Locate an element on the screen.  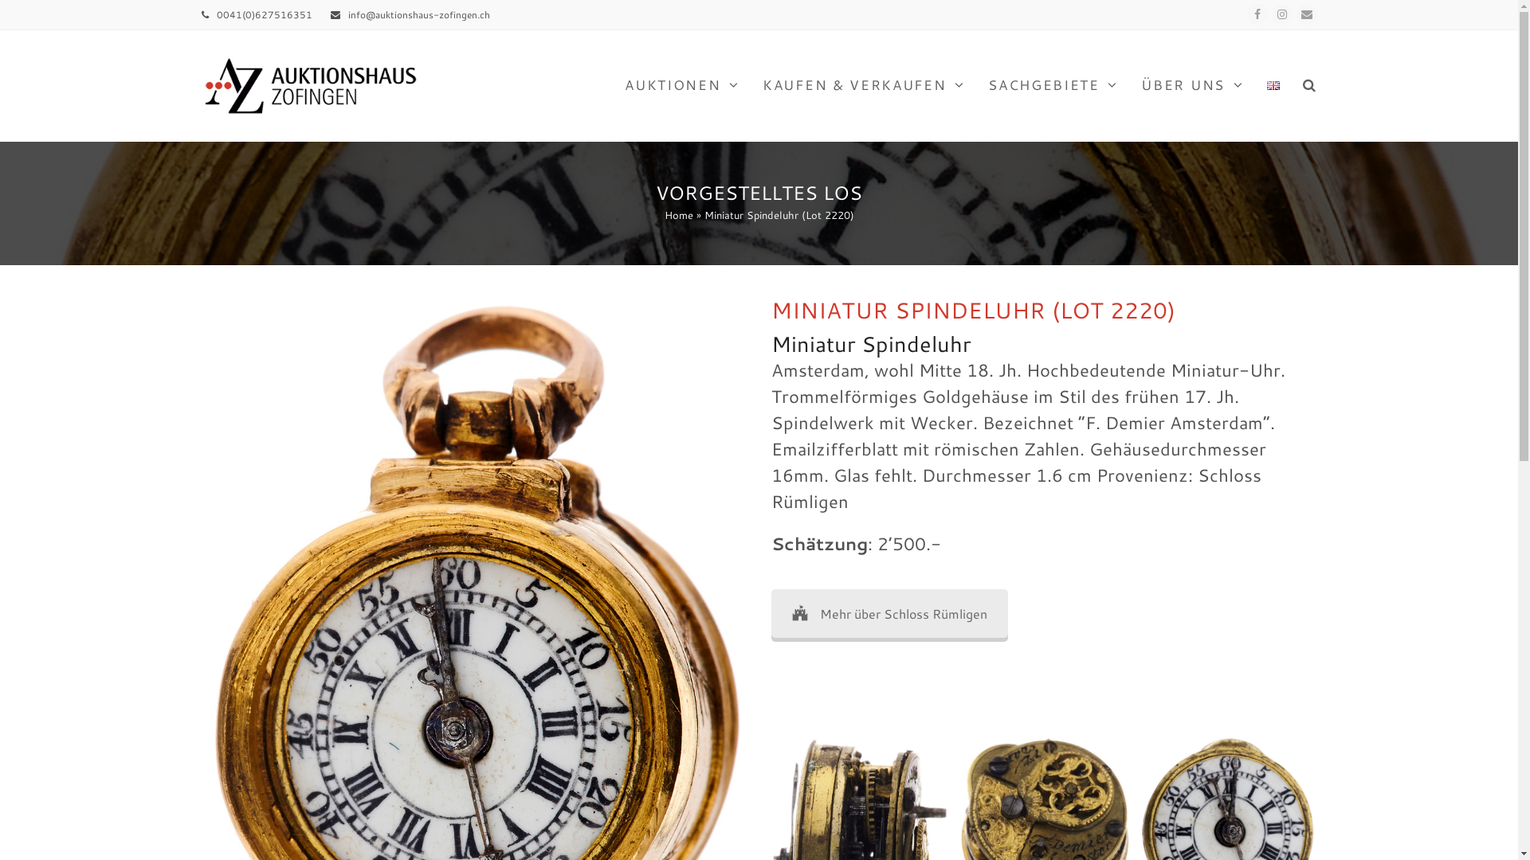
Facebook is located at coordinates (1257, 14).